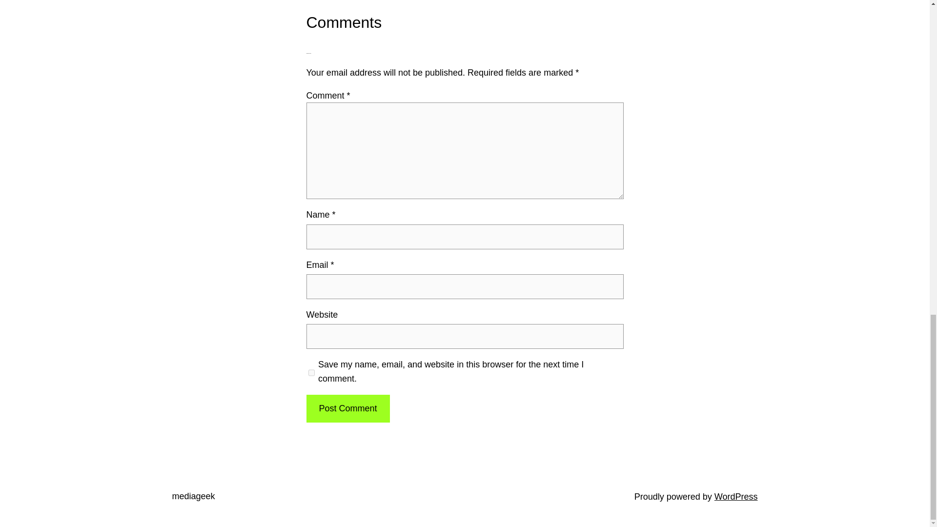 Image resolution: width=937 pixels, height=527 pixels. What do you see at coordinates (736, 497) in the screenshot?
I see `WordPress` at bounding box center [736, 497].